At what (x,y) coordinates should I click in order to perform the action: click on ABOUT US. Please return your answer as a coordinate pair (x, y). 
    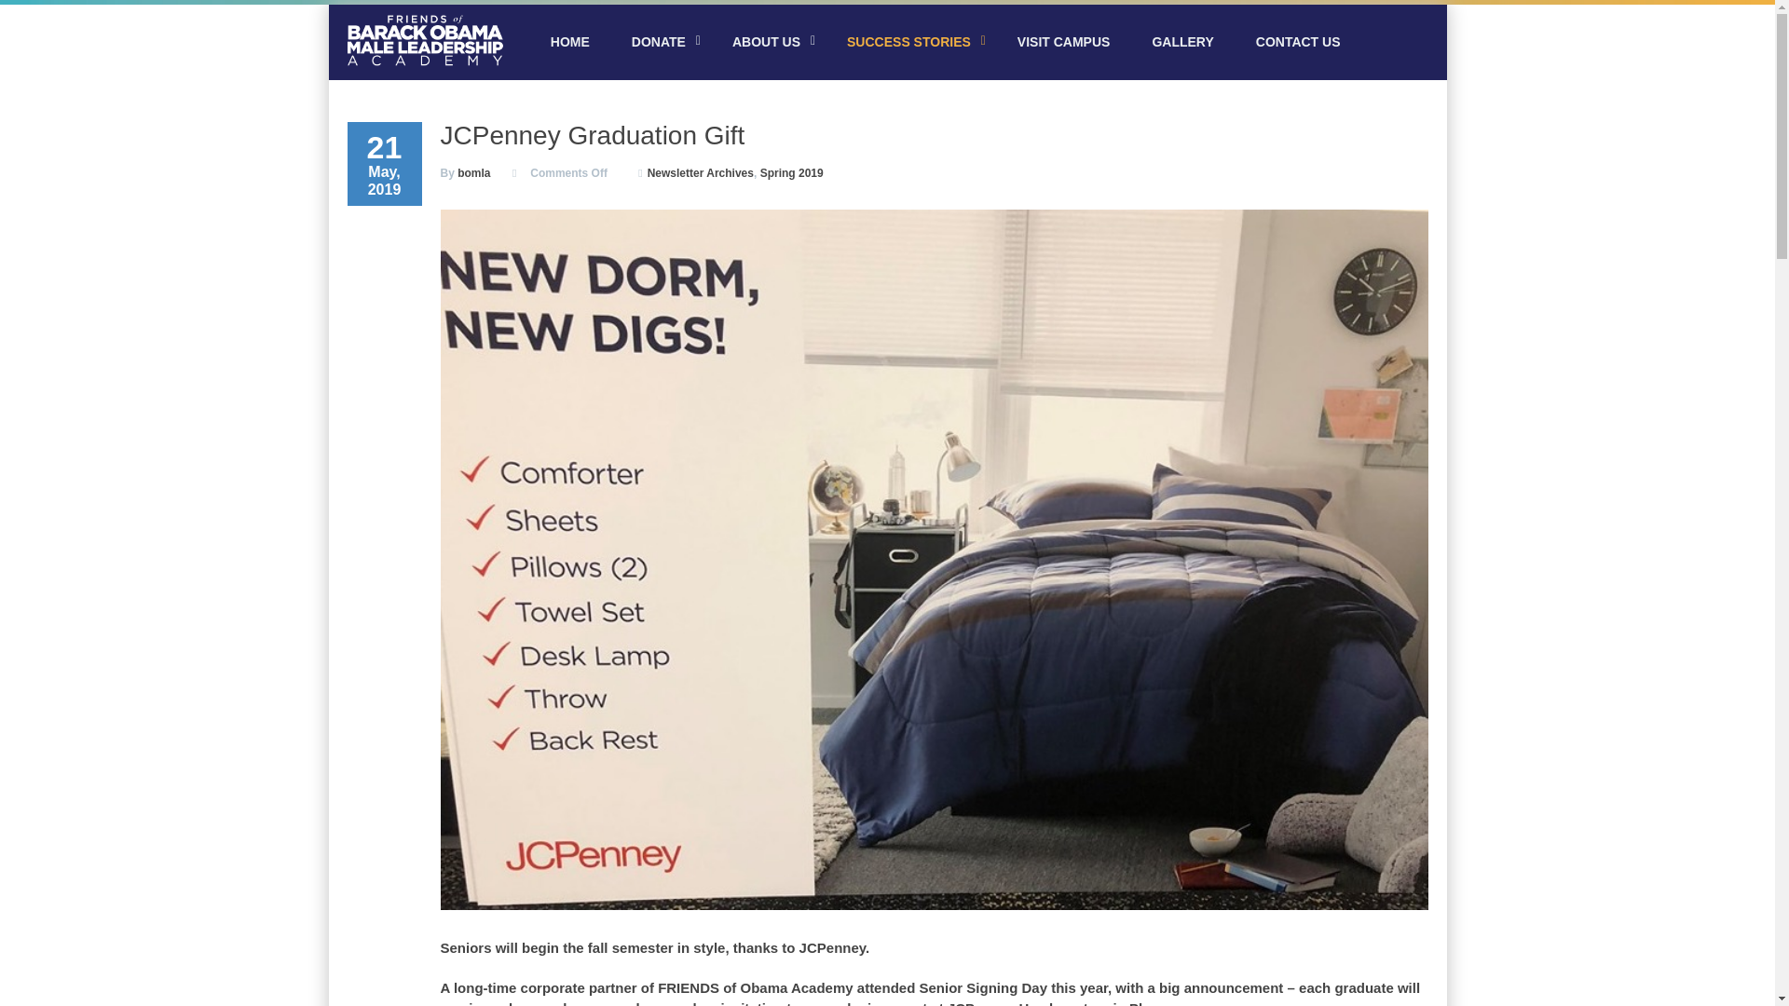
    Looking at the image, I should click on (768, 42).